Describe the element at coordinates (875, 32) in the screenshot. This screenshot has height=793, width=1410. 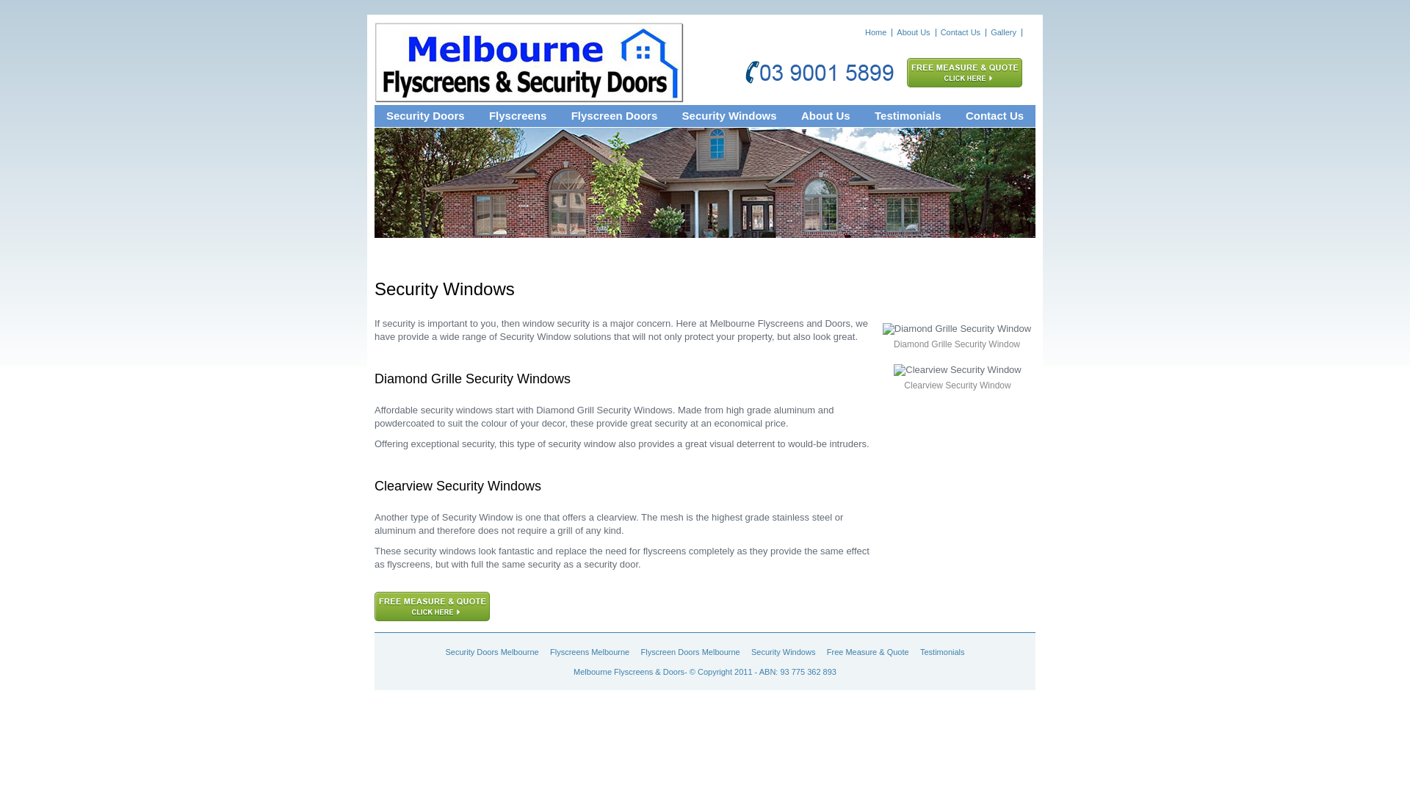
I see `Home` at that location.